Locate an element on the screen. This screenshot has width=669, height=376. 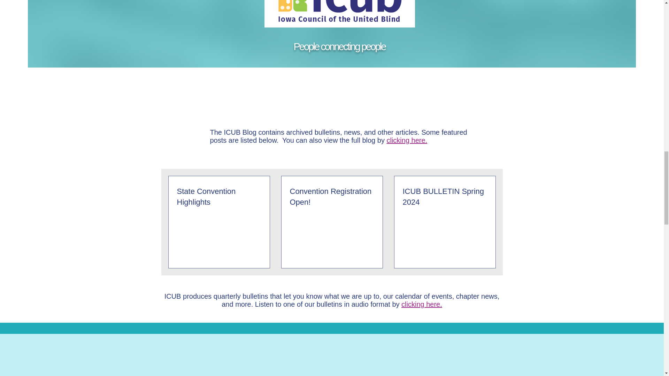
clicking here. is located at coordinates (422, 304).